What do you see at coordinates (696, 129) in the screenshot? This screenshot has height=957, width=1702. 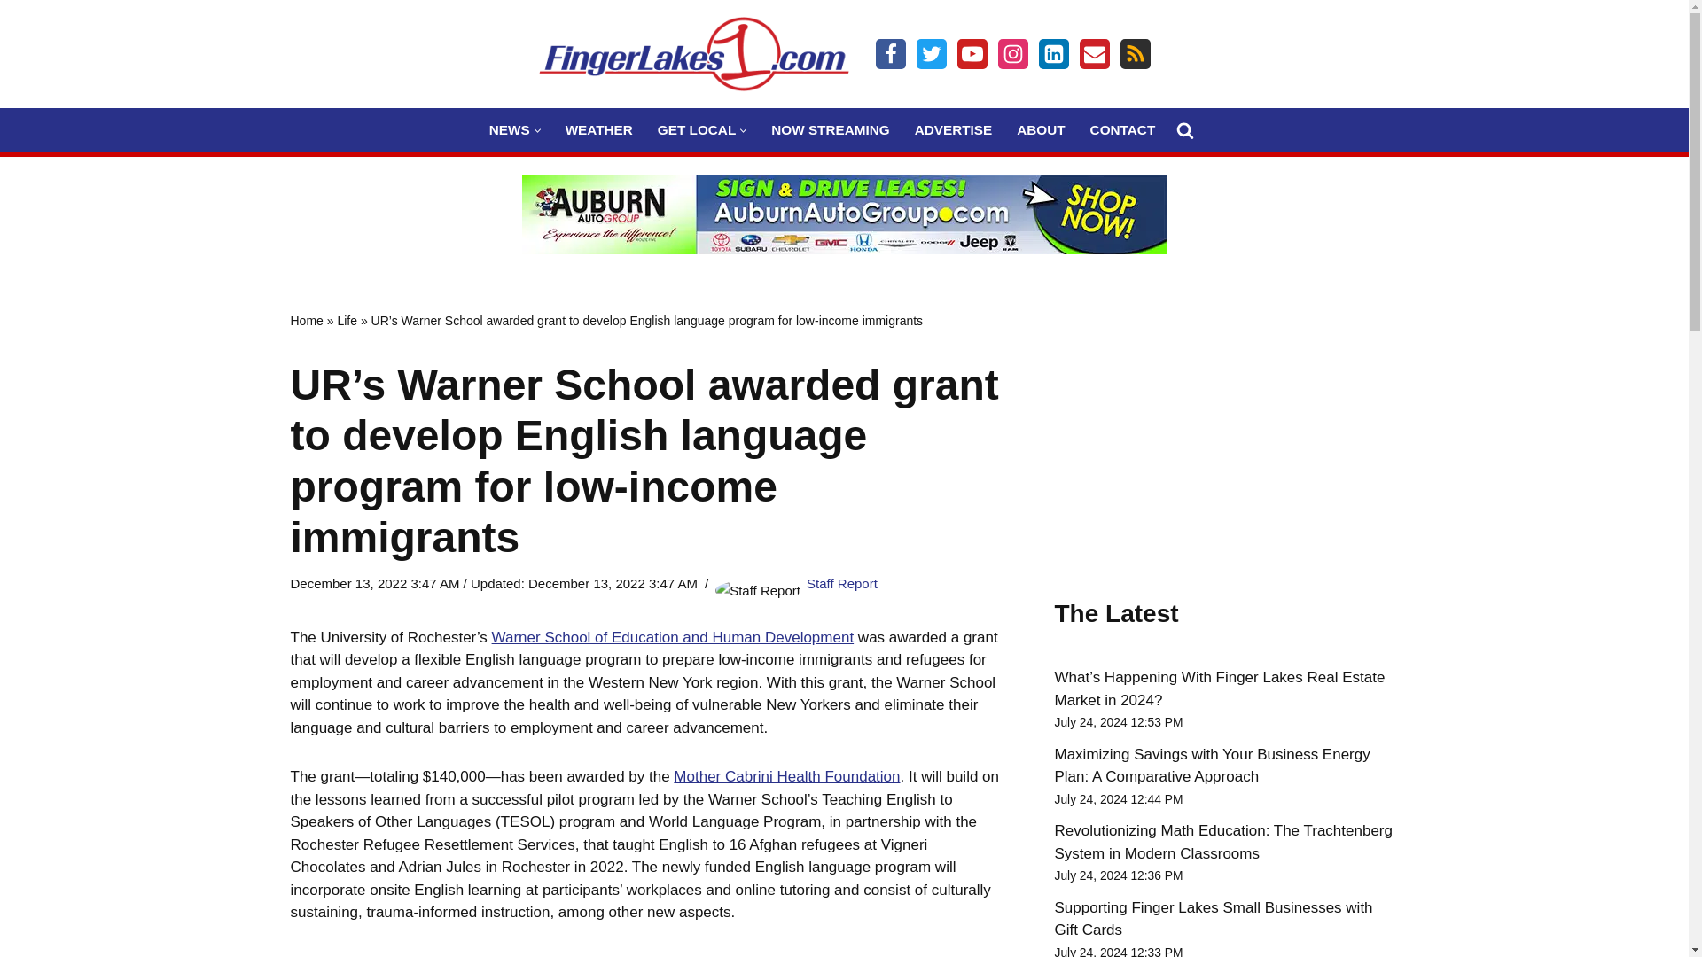 I see `GET LOCAL` at bounding box center [696, 129].